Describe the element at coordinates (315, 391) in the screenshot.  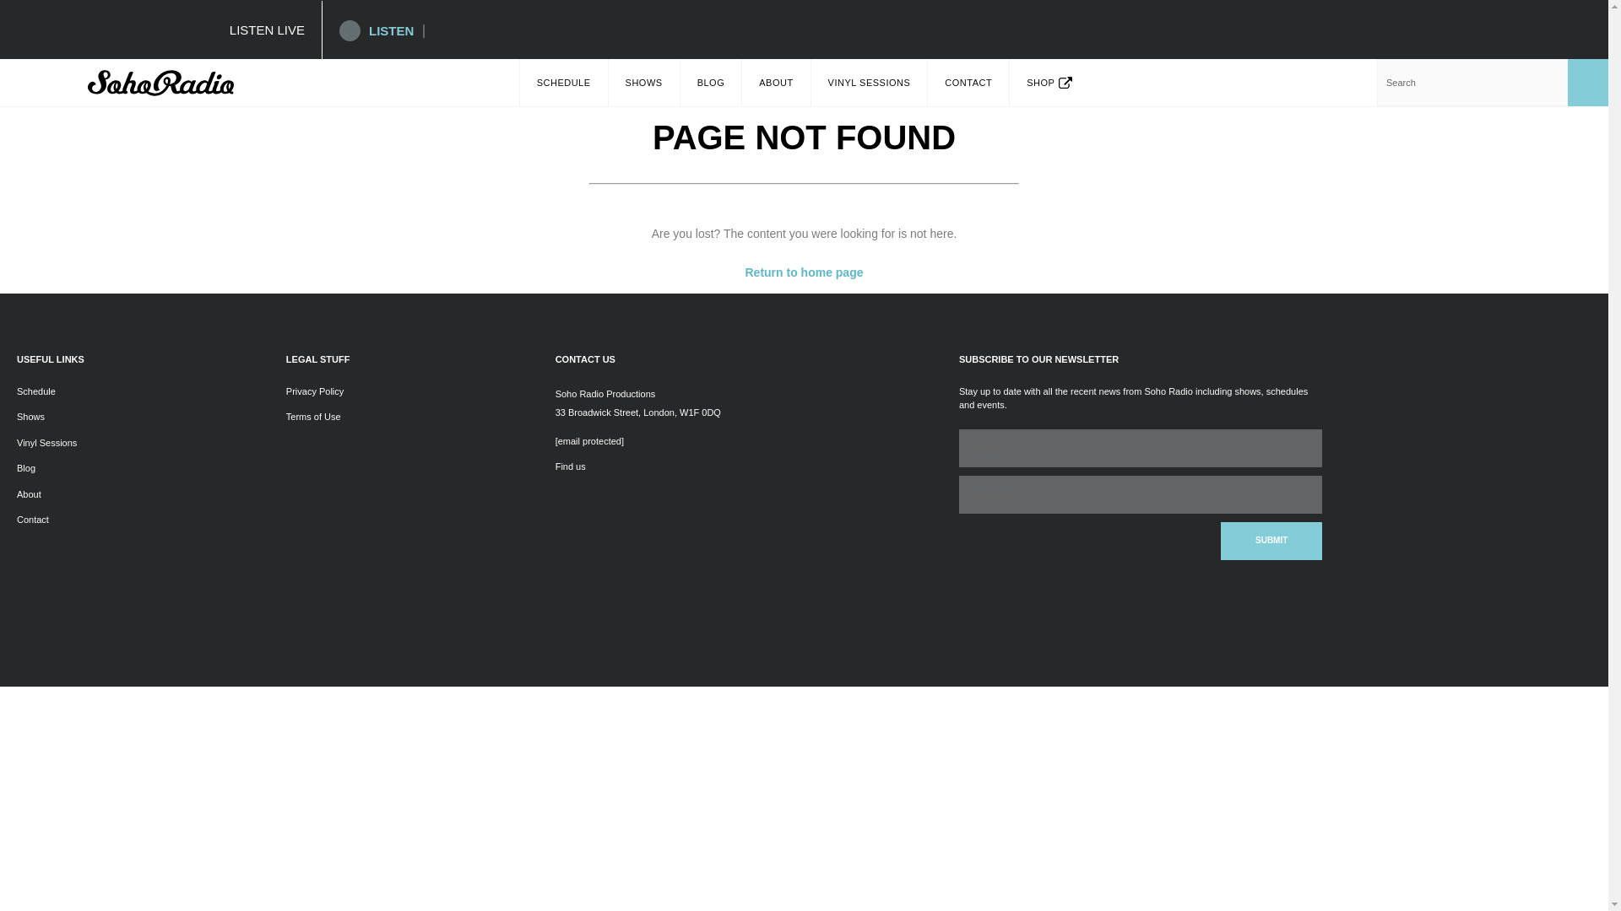
I see `Privacy Policy` at that location.